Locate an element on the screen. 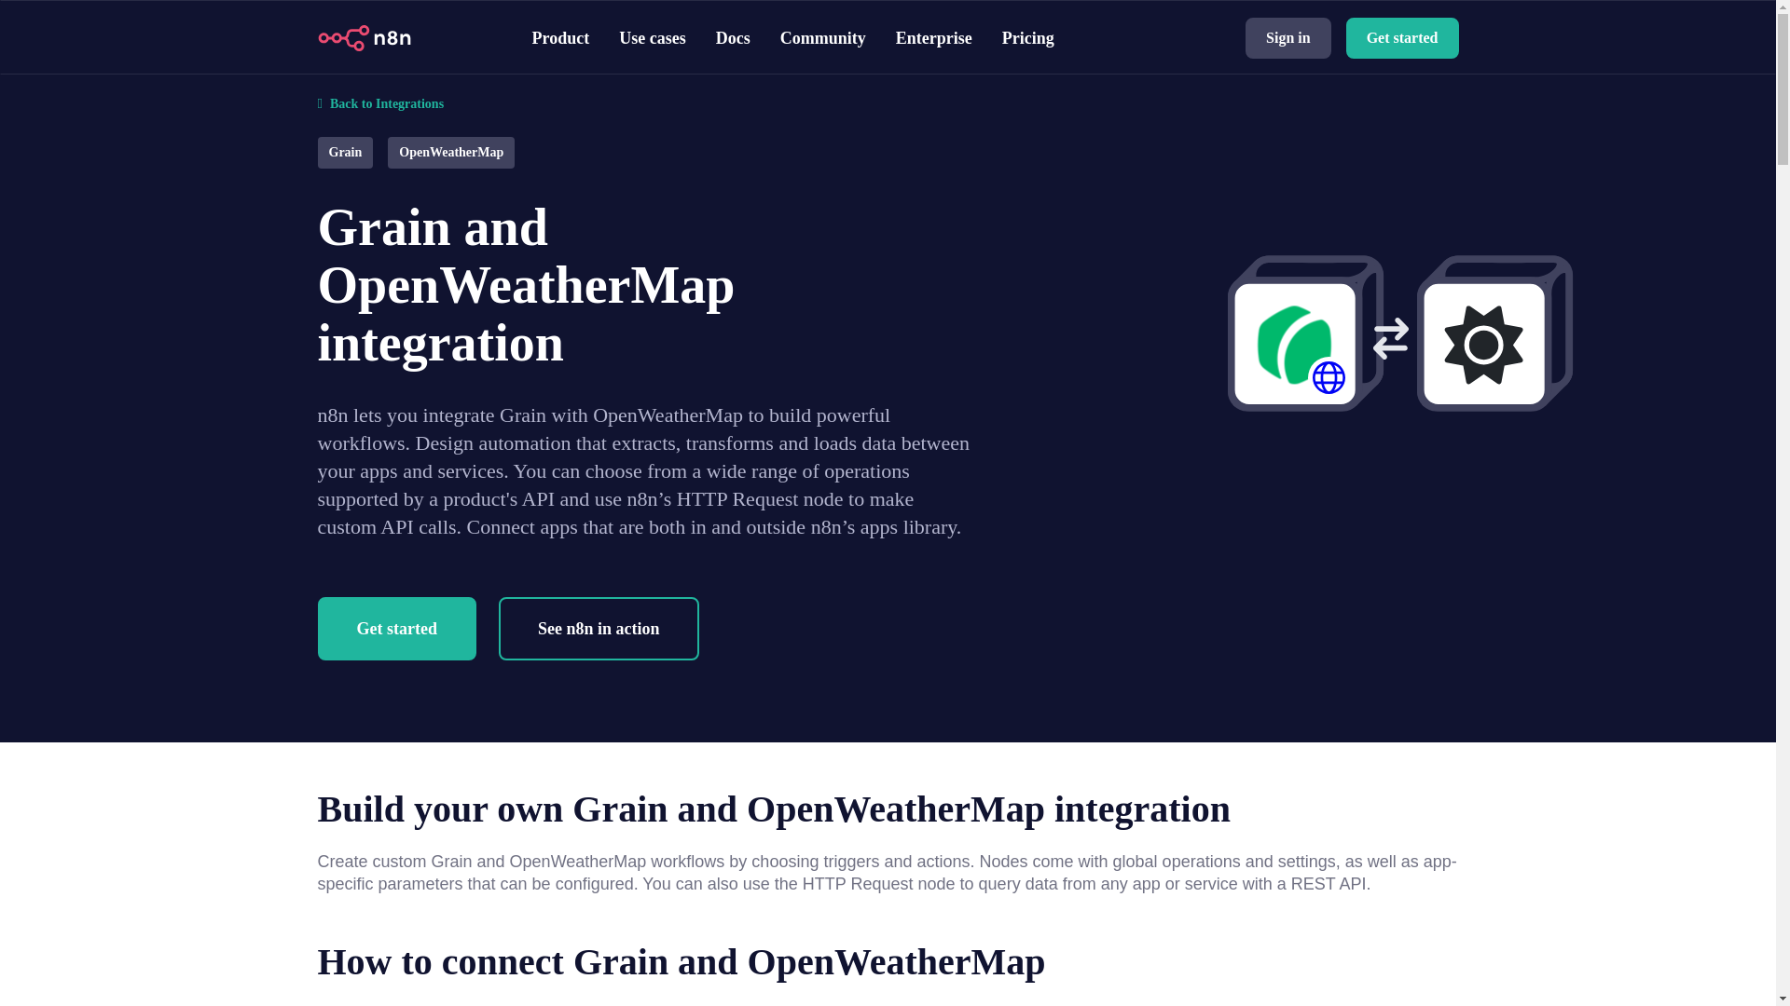 This screenshot has width=1790, height=1006. Product is located at coordinates (559, 37).